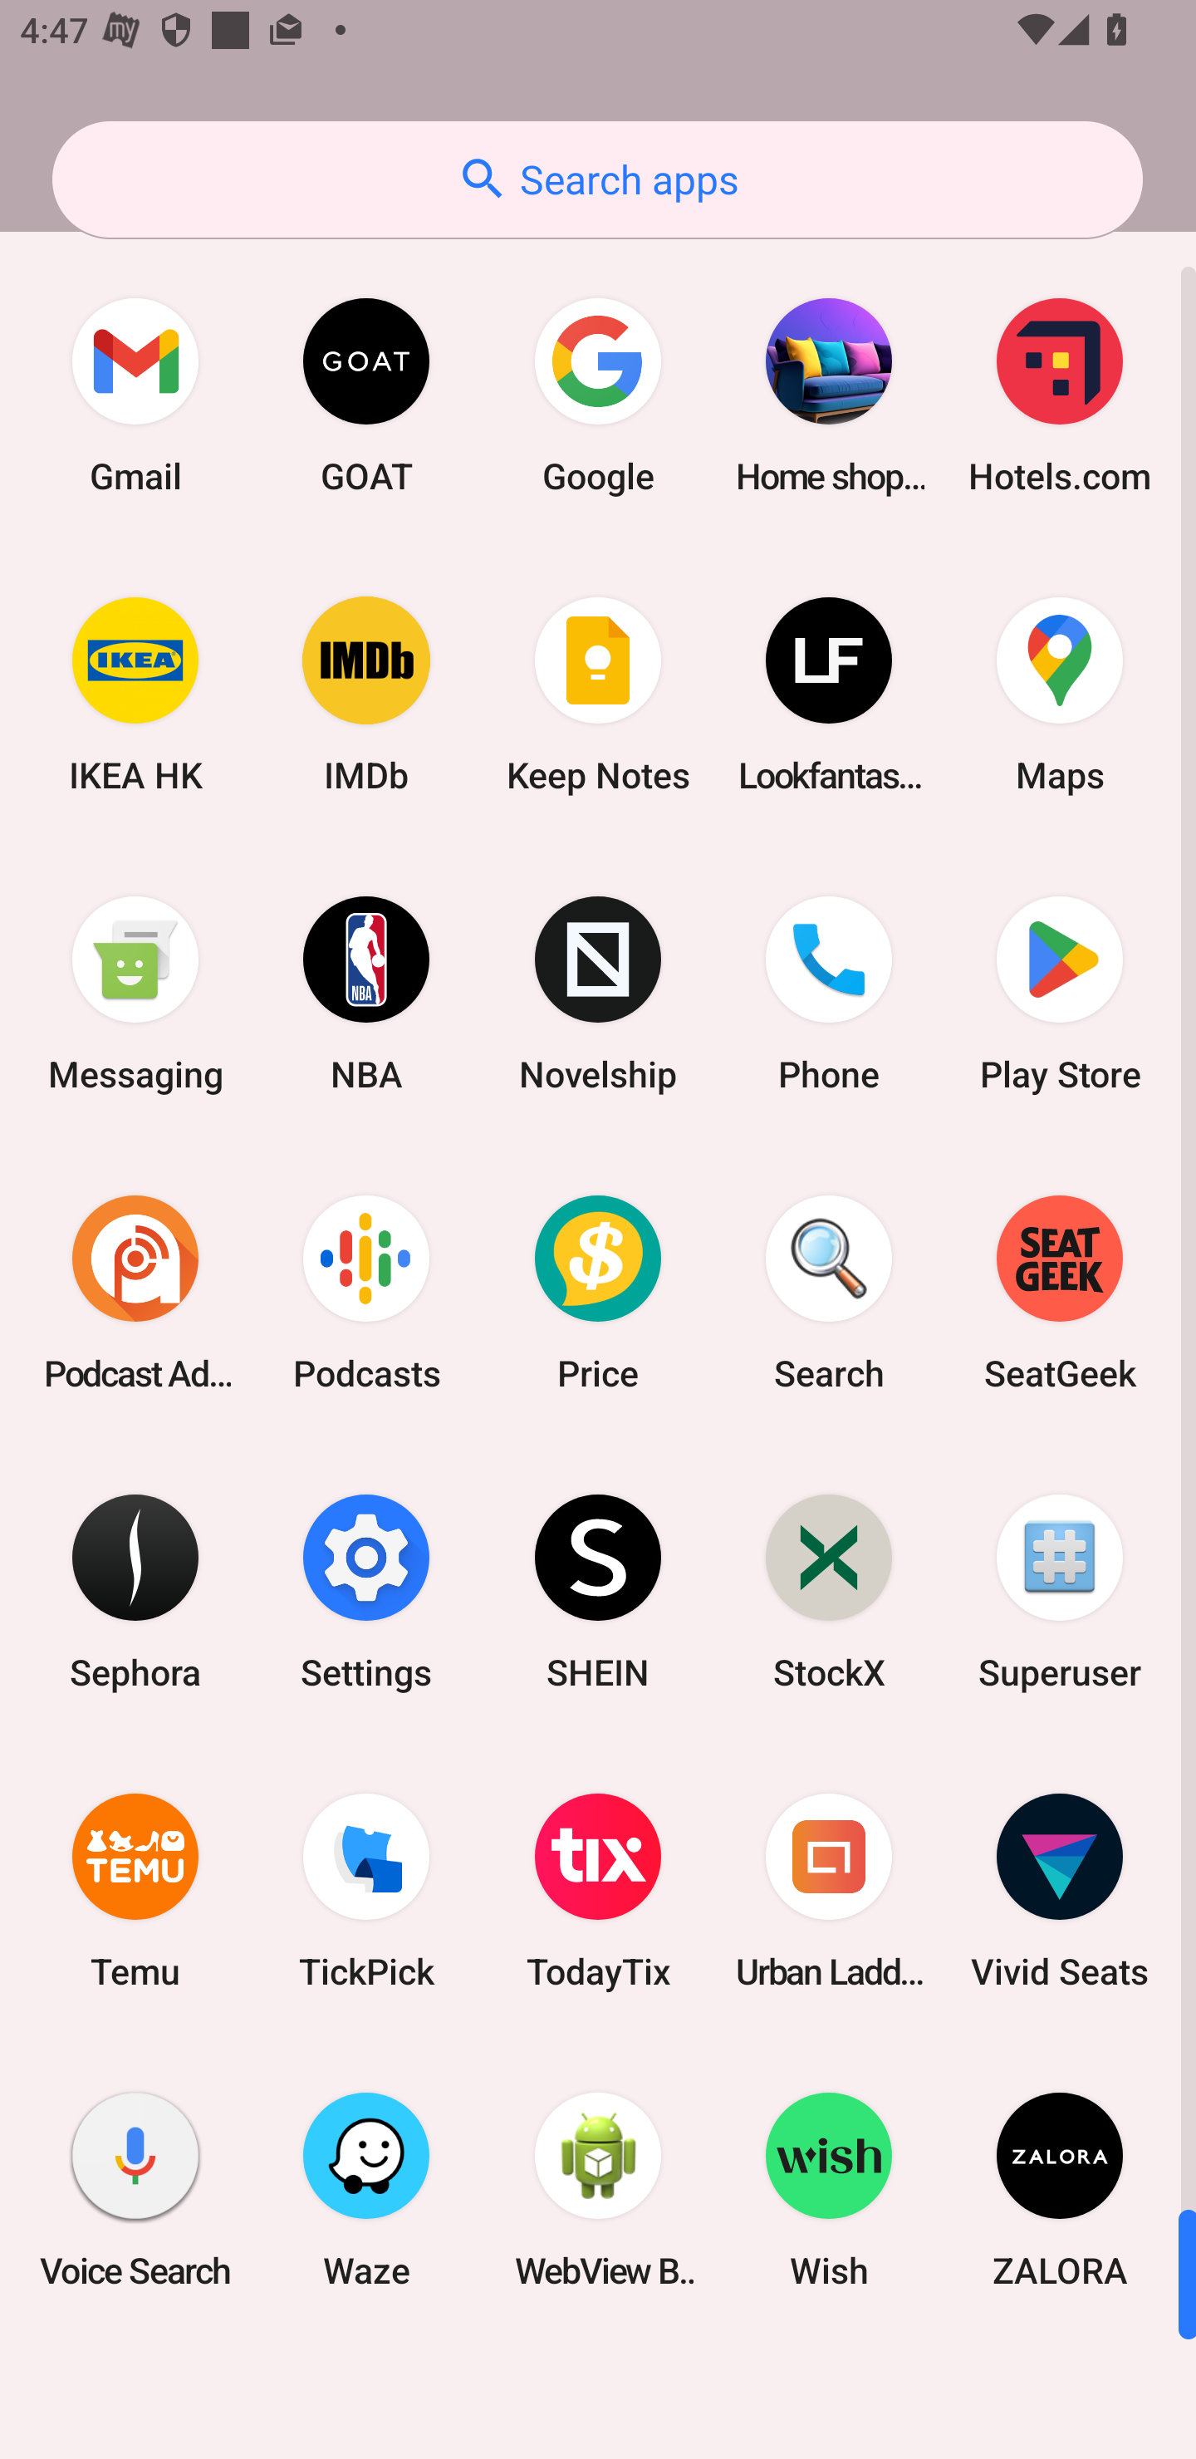  I want to click on IKEA HK, so click(135, 695).